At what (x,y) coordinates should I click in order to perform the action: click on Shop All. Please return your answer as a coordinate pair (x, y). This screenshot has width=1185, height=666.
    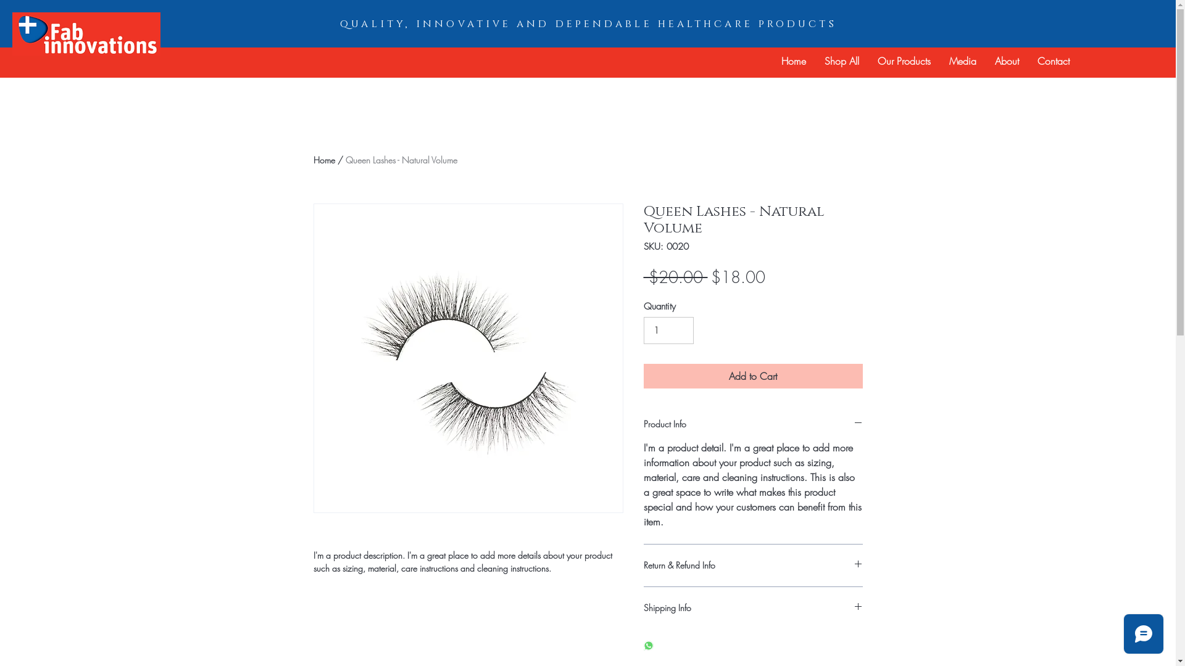
    Looking at the image, I should click on (842, 61).